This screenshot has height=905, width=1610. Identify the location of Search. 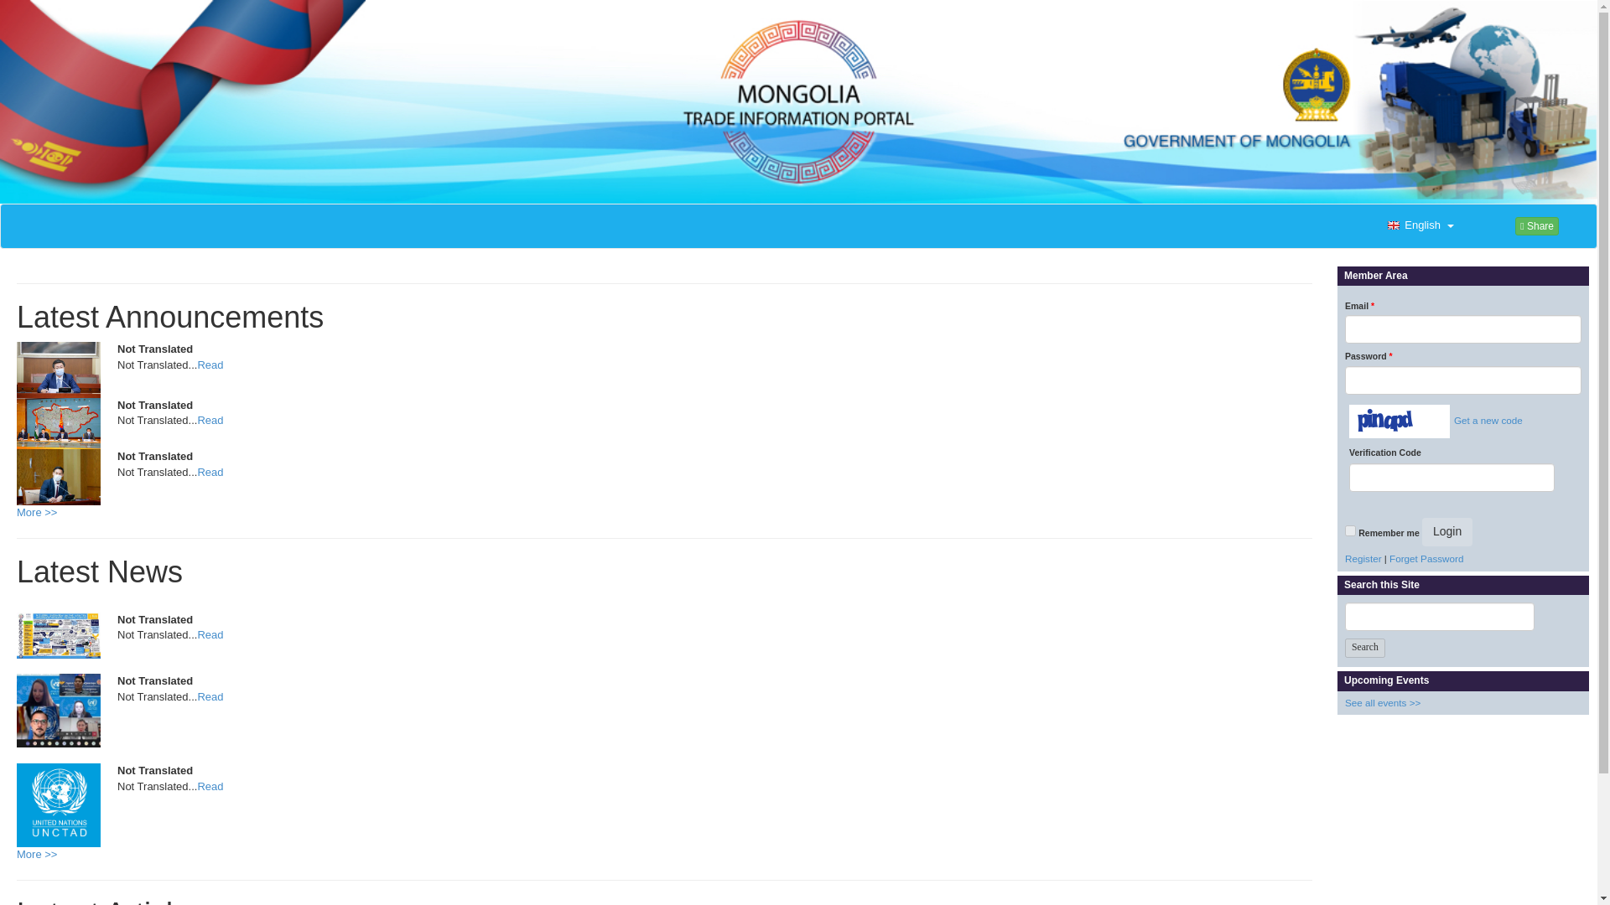
(1364, 649).